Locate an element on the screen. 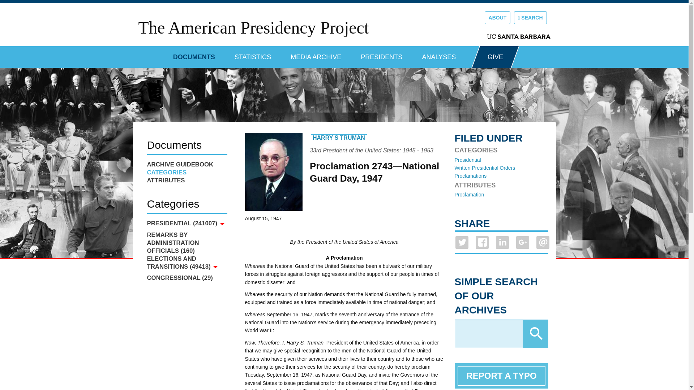 This screenshot has height=390, width=694. DOCUMENTS is located at coordinates (194, 54).